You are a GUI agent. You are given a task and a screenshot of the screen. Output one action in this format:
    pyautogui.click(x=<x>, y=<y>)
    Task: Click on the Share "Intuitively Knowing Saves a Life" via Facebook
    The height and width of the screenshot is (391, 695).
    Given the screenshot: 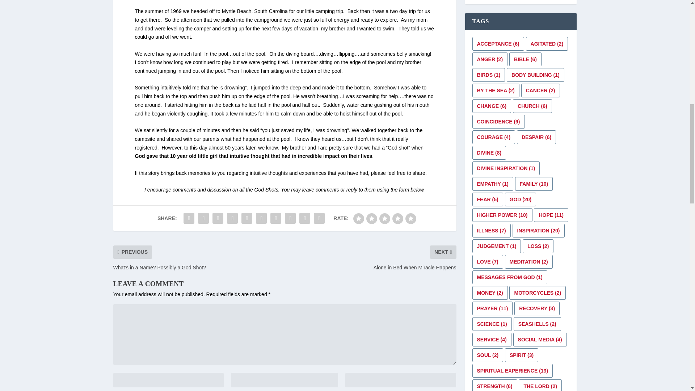 What is the action you would take?
    pyautogui.click(x=189, y=218)
    